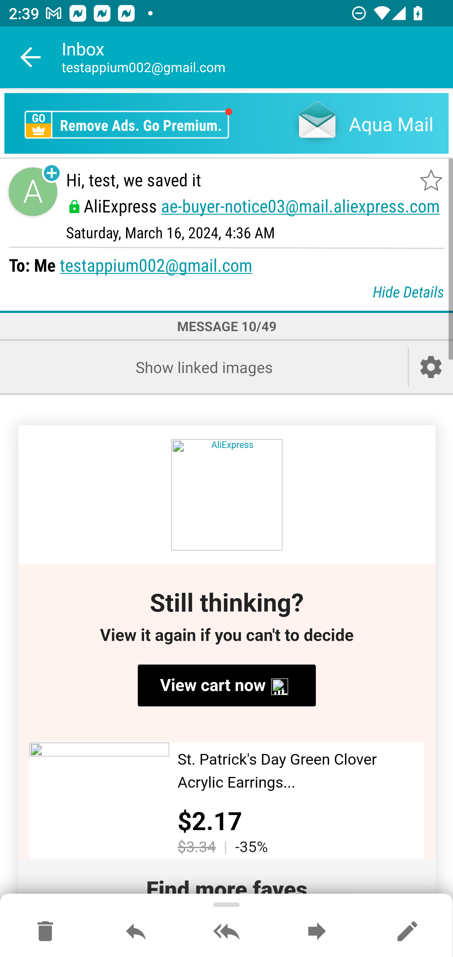  I want to click on Account setup, so click(431, 367).